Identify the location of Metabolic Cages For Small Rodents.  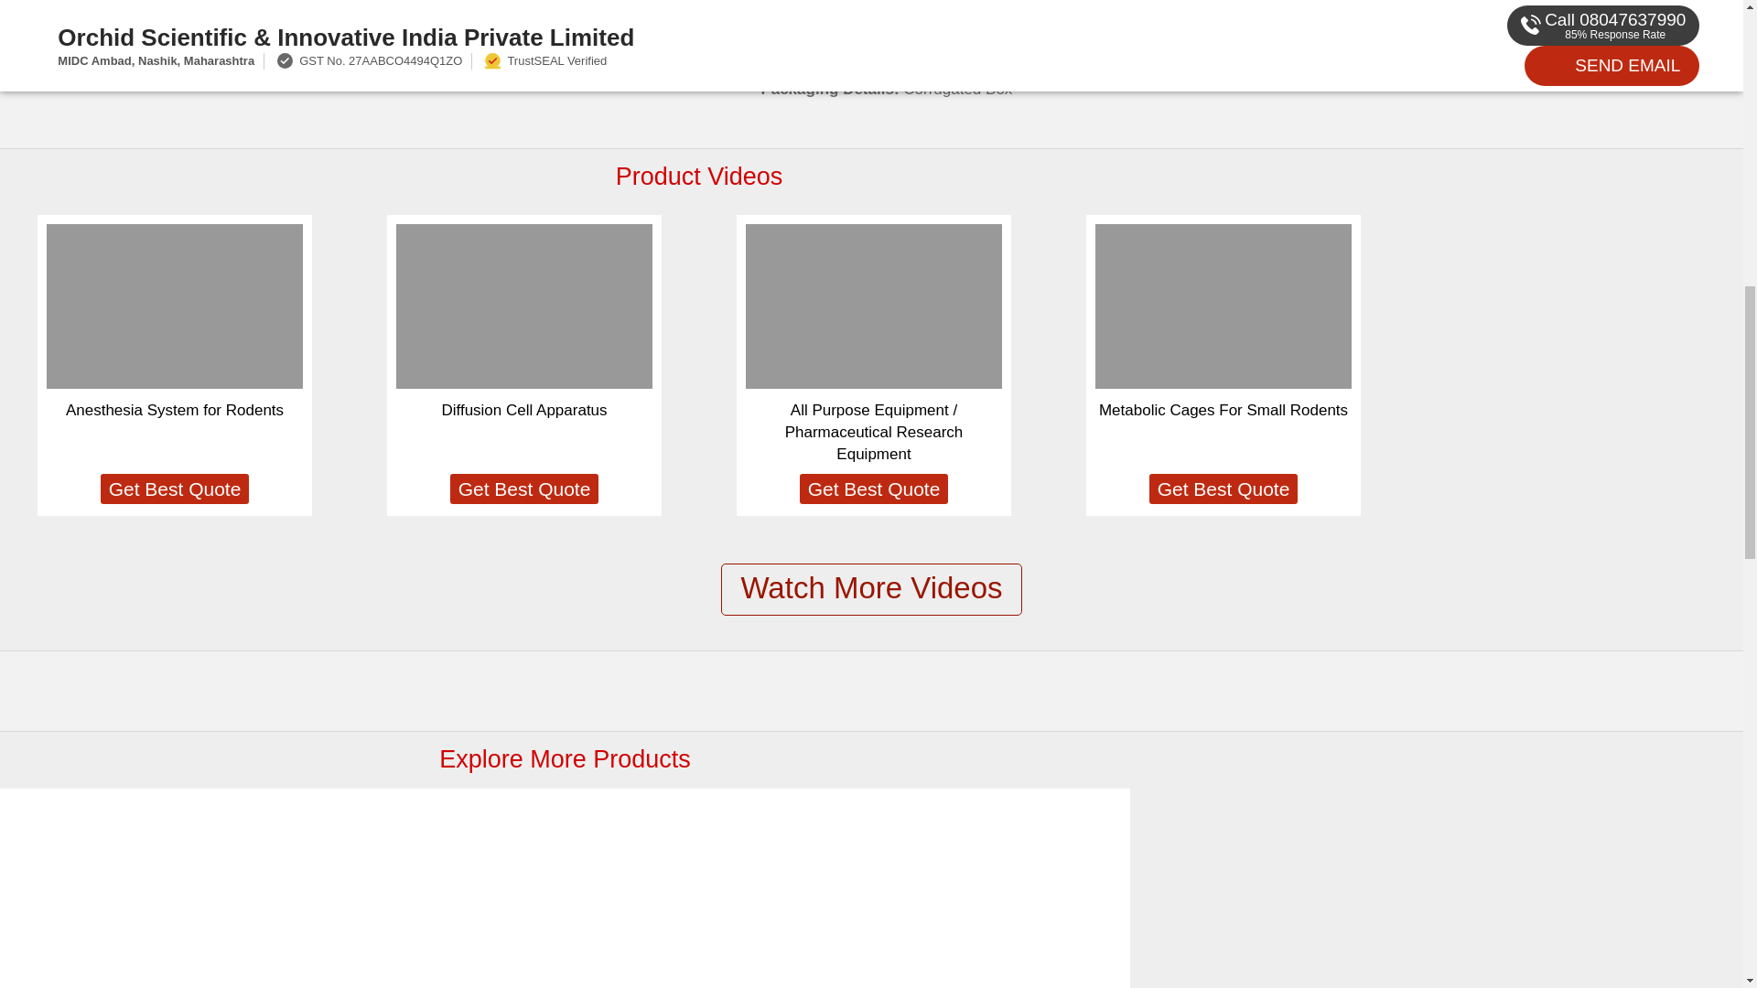
(130, 915).